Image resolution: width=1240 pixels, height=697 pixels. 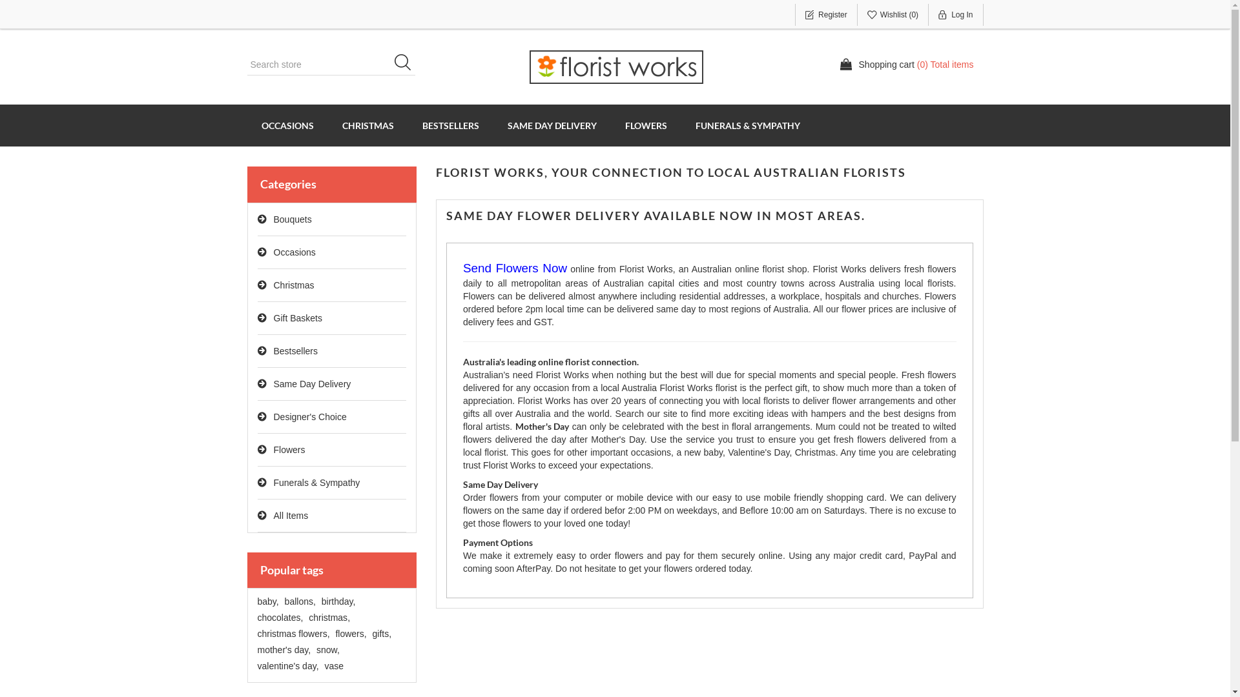 I want to click on Same Day Delivery, so click(x=332, y=385).